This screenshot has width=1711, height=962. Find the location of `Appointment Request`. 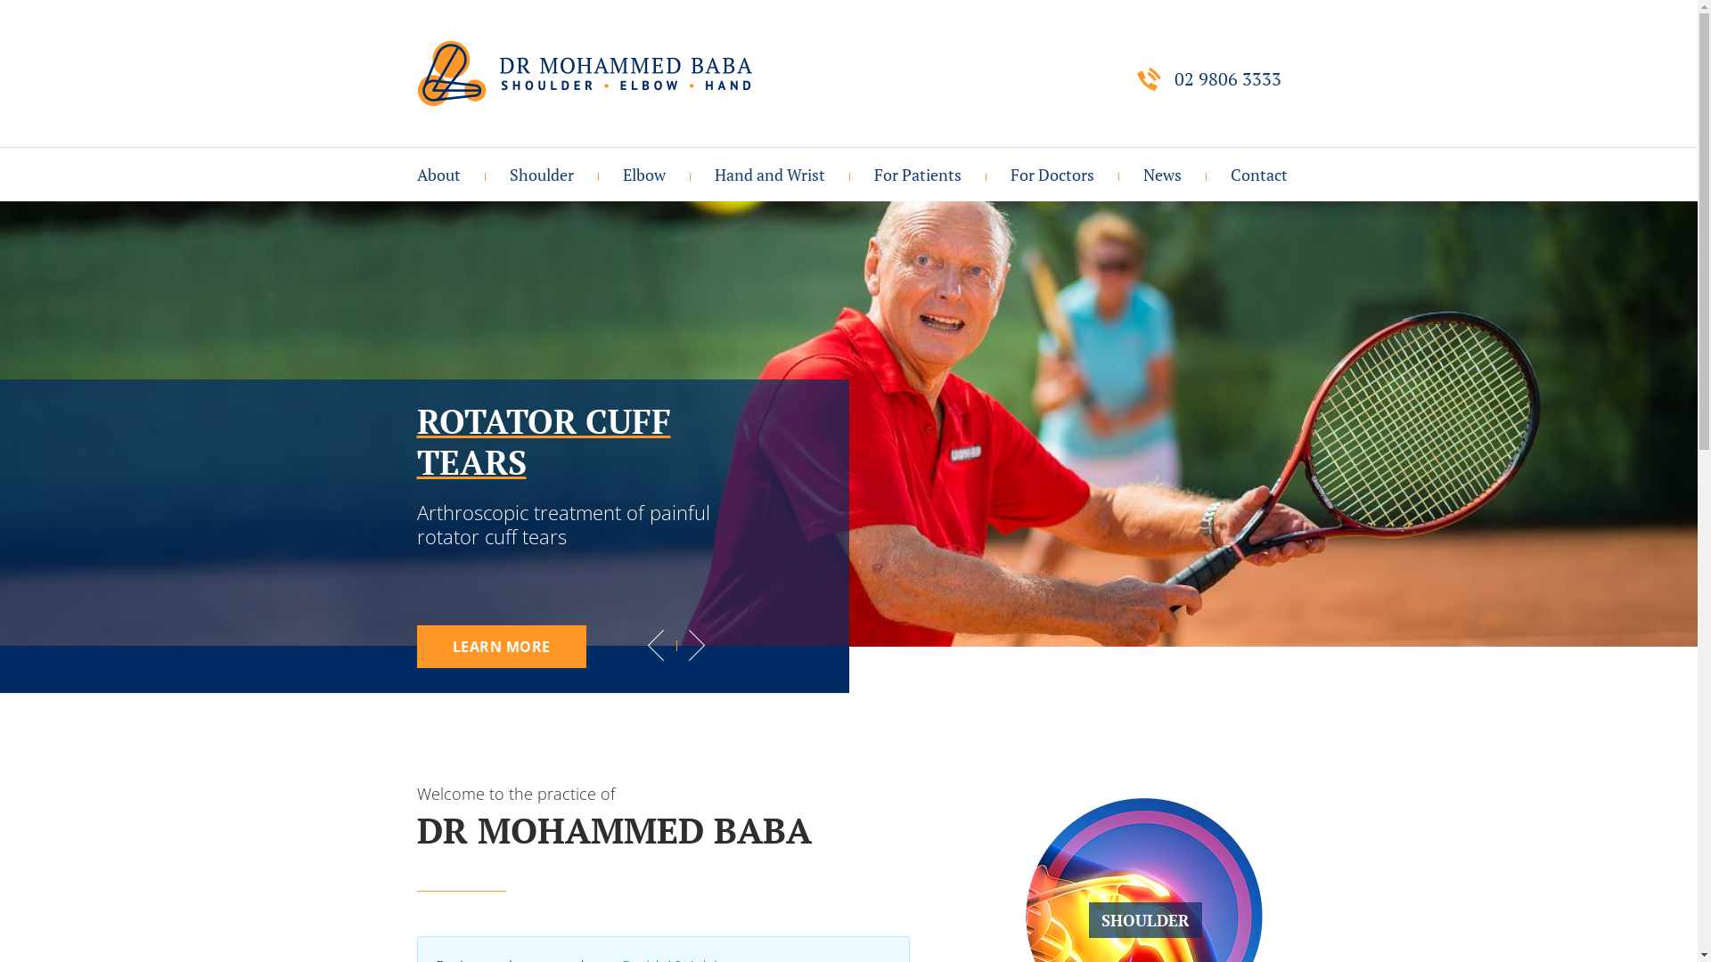

Appointment Request is located at coordinates (960, 422).